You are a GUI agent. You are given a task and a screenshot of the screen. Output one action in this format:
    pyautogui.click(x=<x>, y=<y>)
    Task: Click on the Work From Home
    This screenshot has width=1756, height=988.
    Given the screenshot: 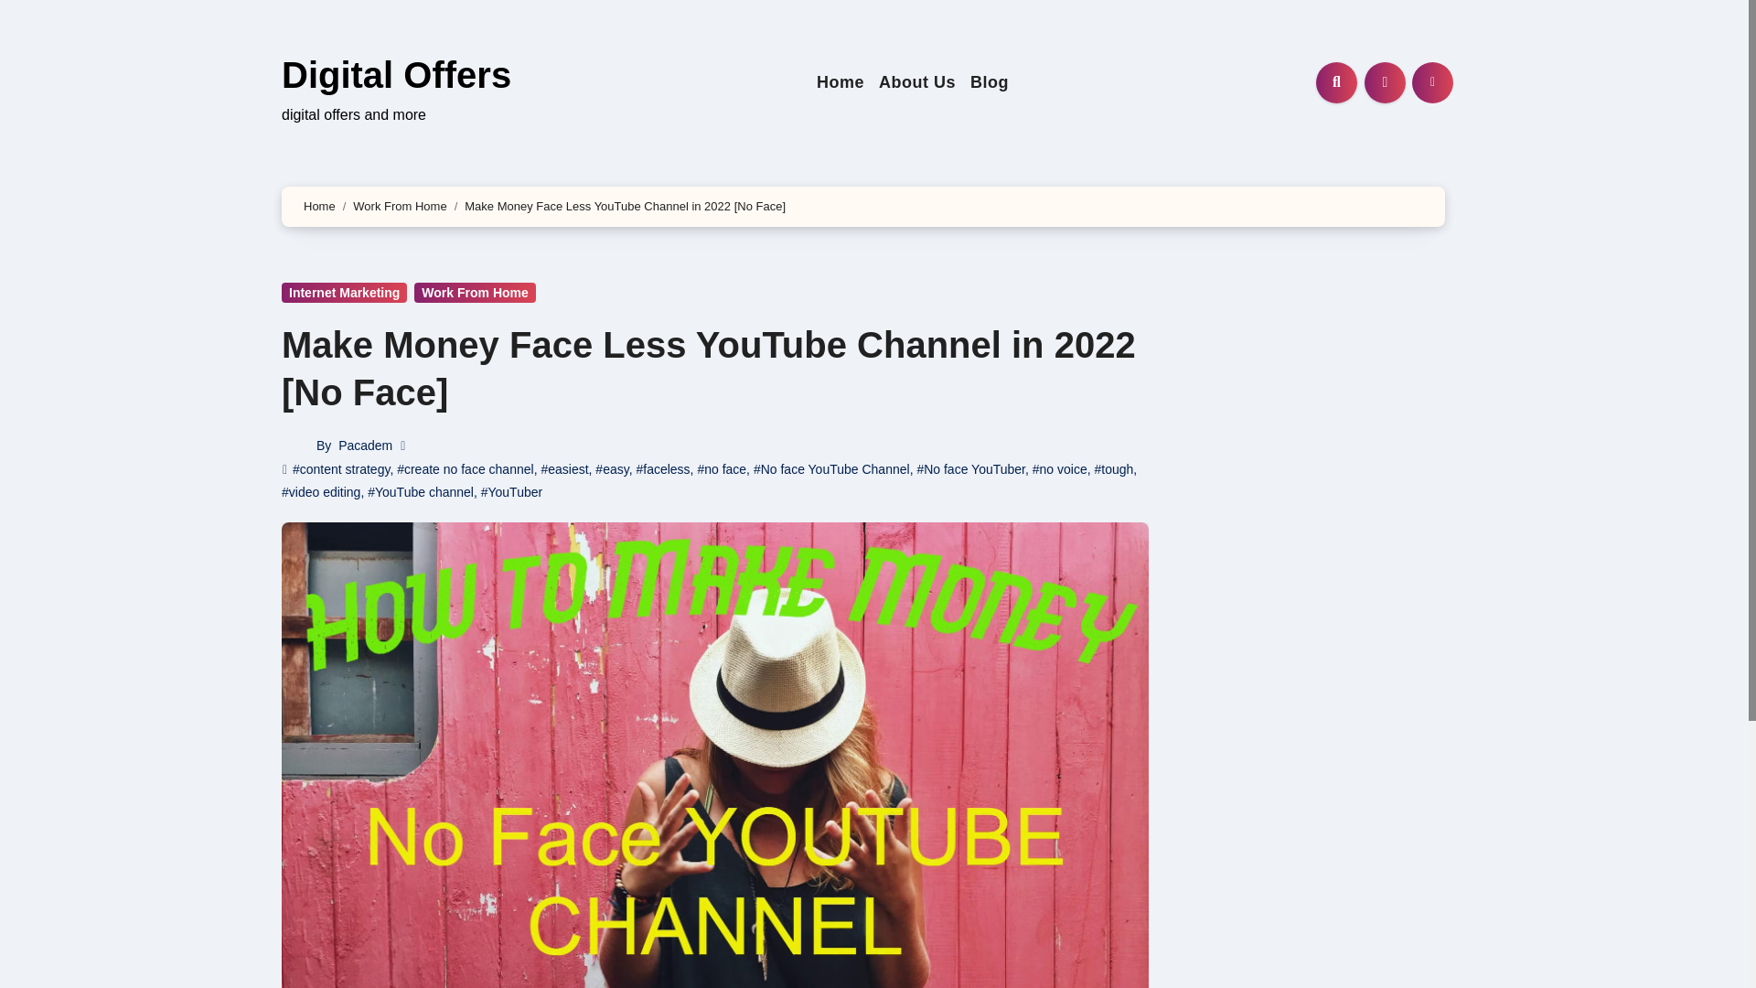 What is the action you would take?
    pyautogui.click(x=399, y=207)
    